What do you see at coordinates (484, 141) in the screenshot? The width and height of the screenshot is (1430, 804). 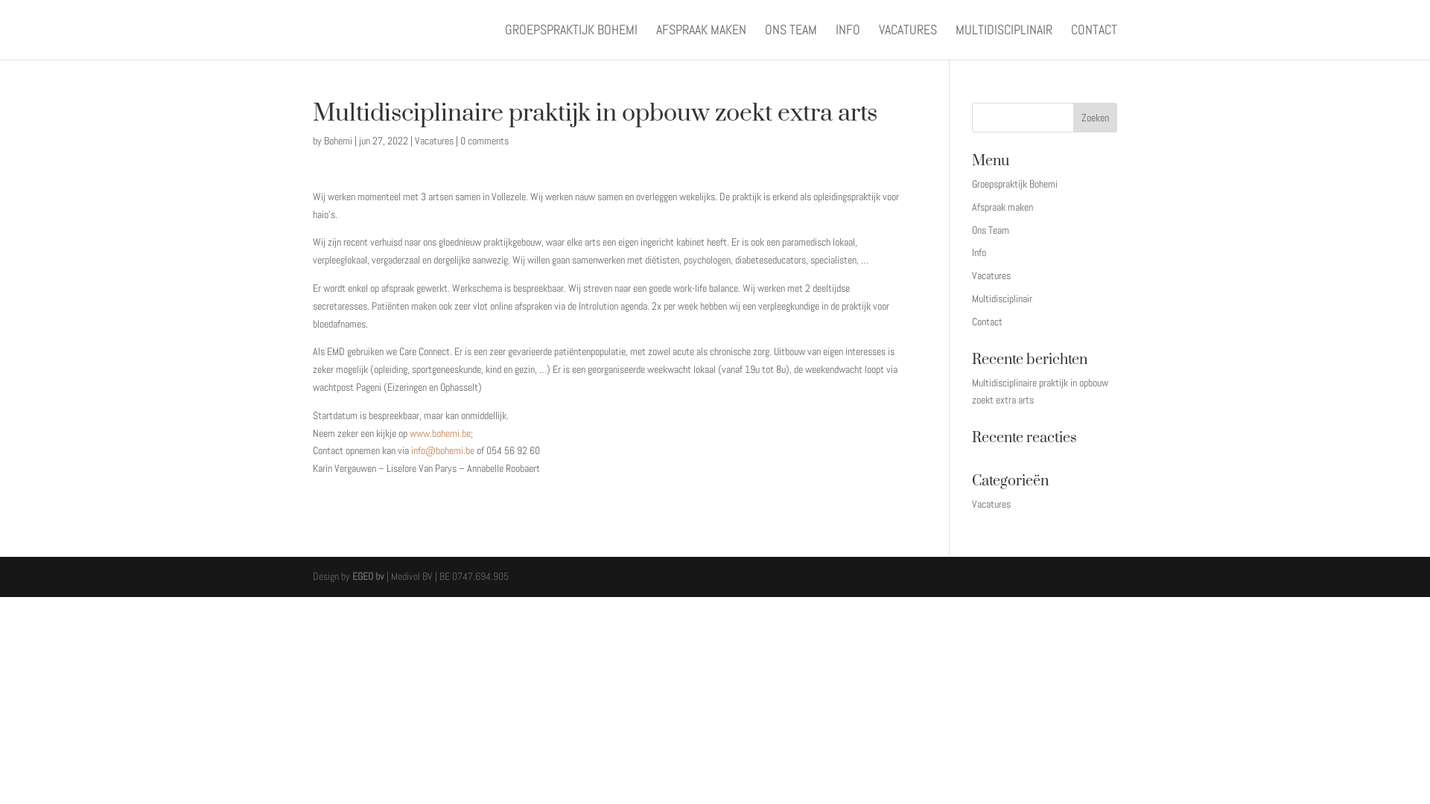 I see `0 comments` at bounding box center [484, 141].